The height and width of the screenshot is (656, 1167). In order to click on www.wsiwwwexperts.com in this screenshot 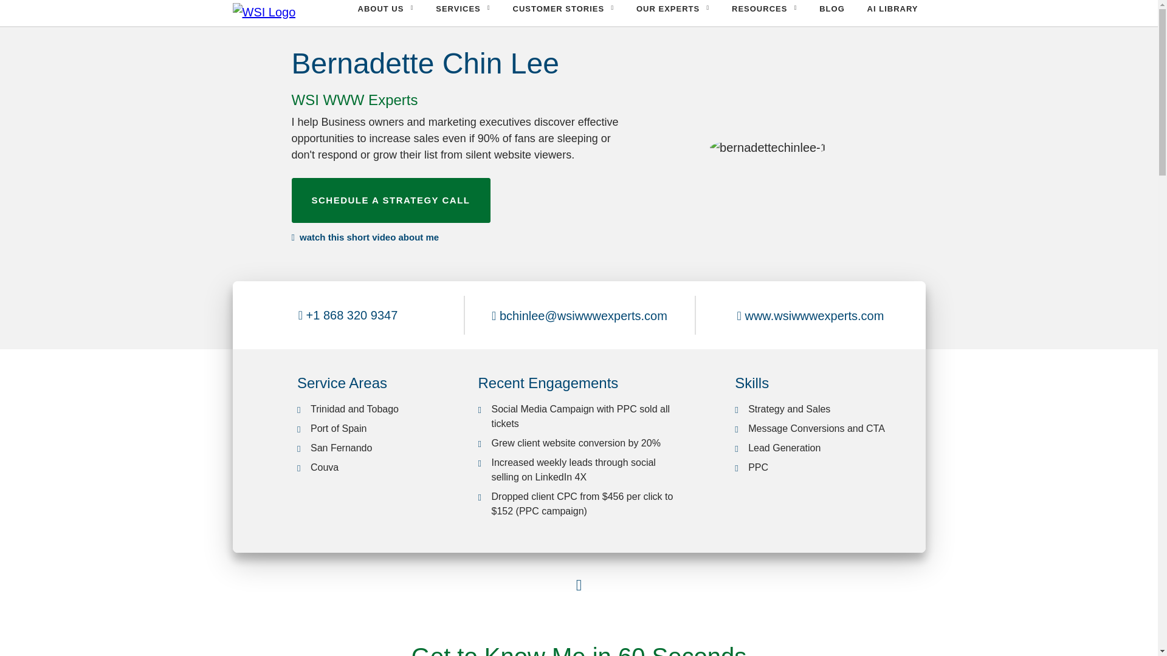, I will do `click(810, 315)`.